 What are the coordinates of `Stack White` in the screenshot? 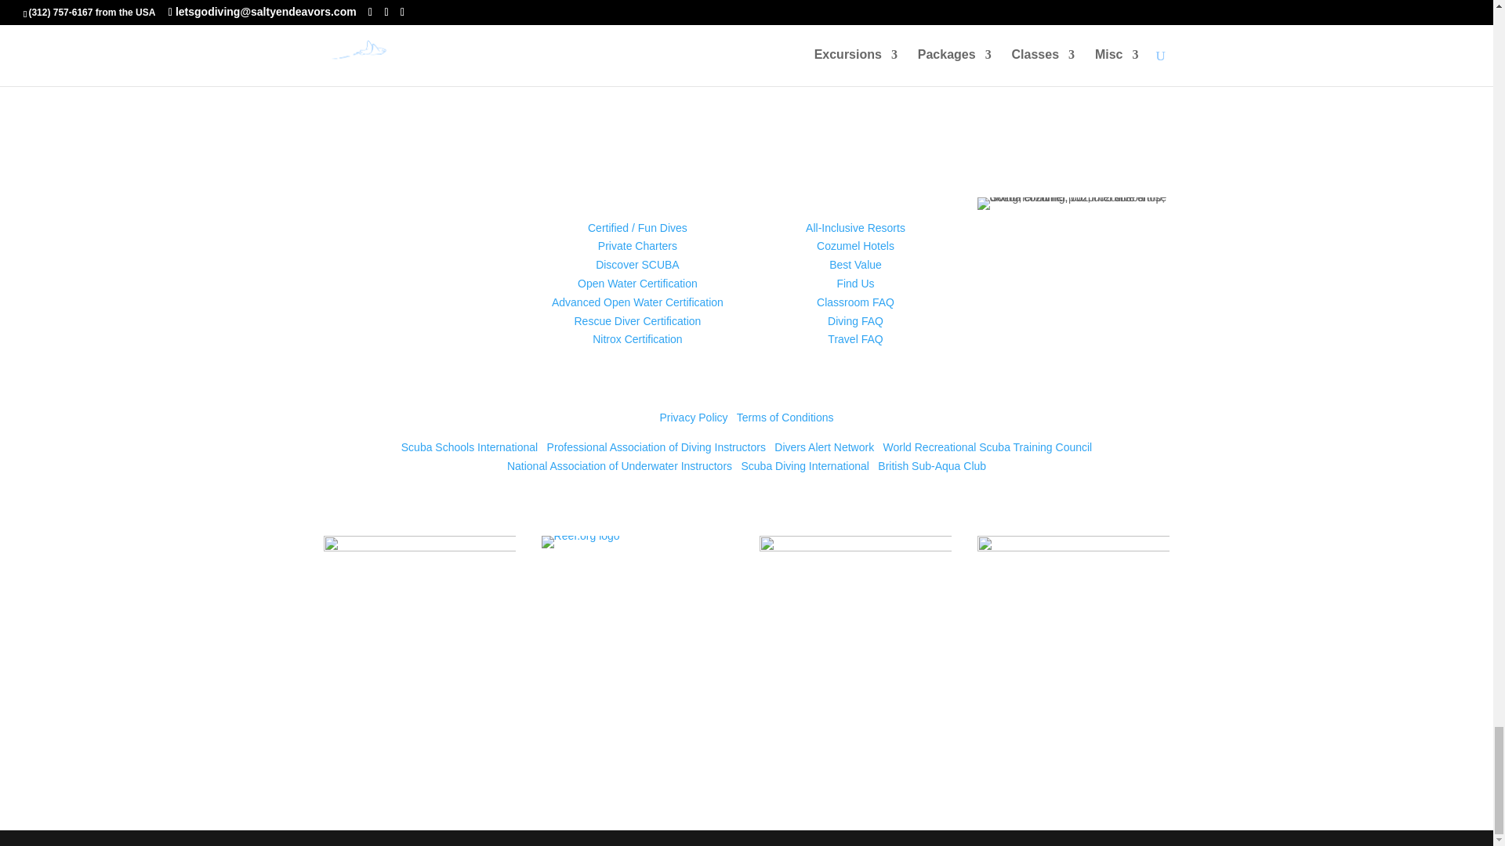 It's located at (419, 638).